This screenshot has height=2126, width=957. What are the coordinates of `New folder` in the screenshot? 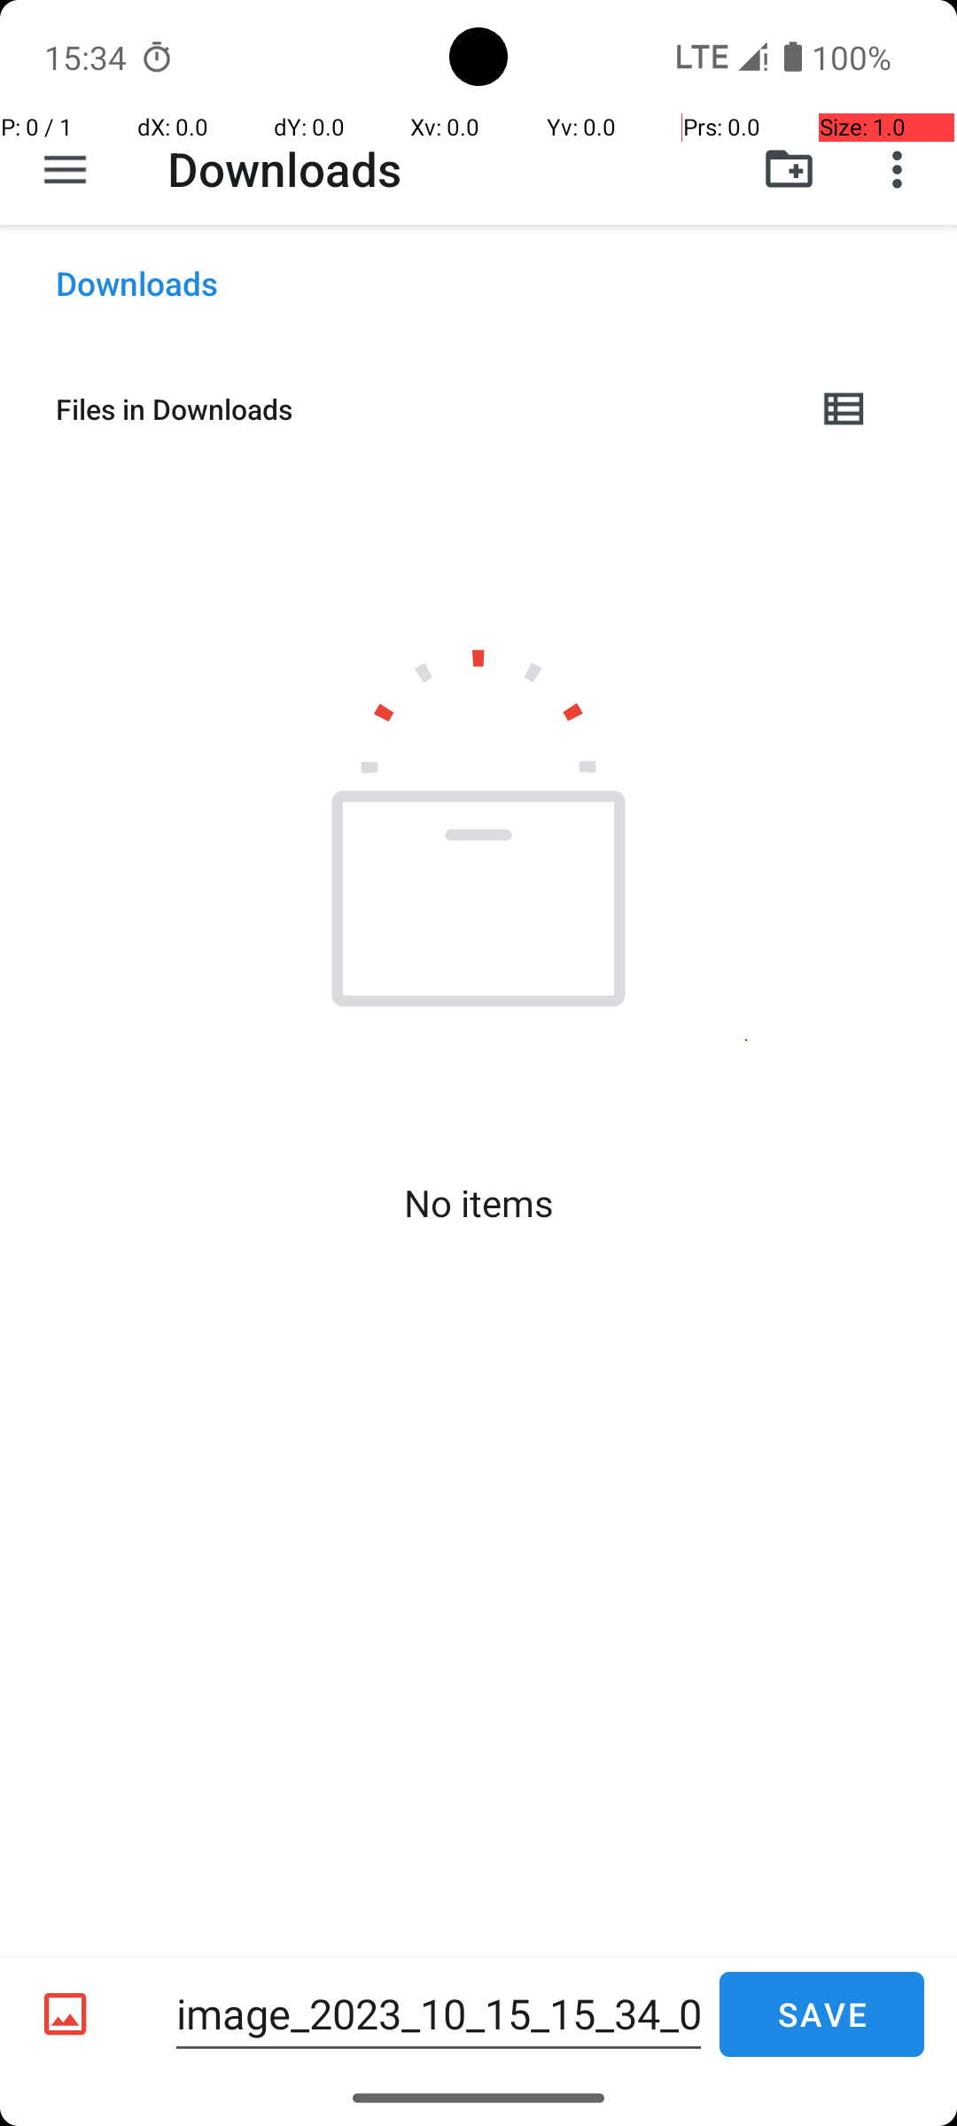 It's located at (789, 169).